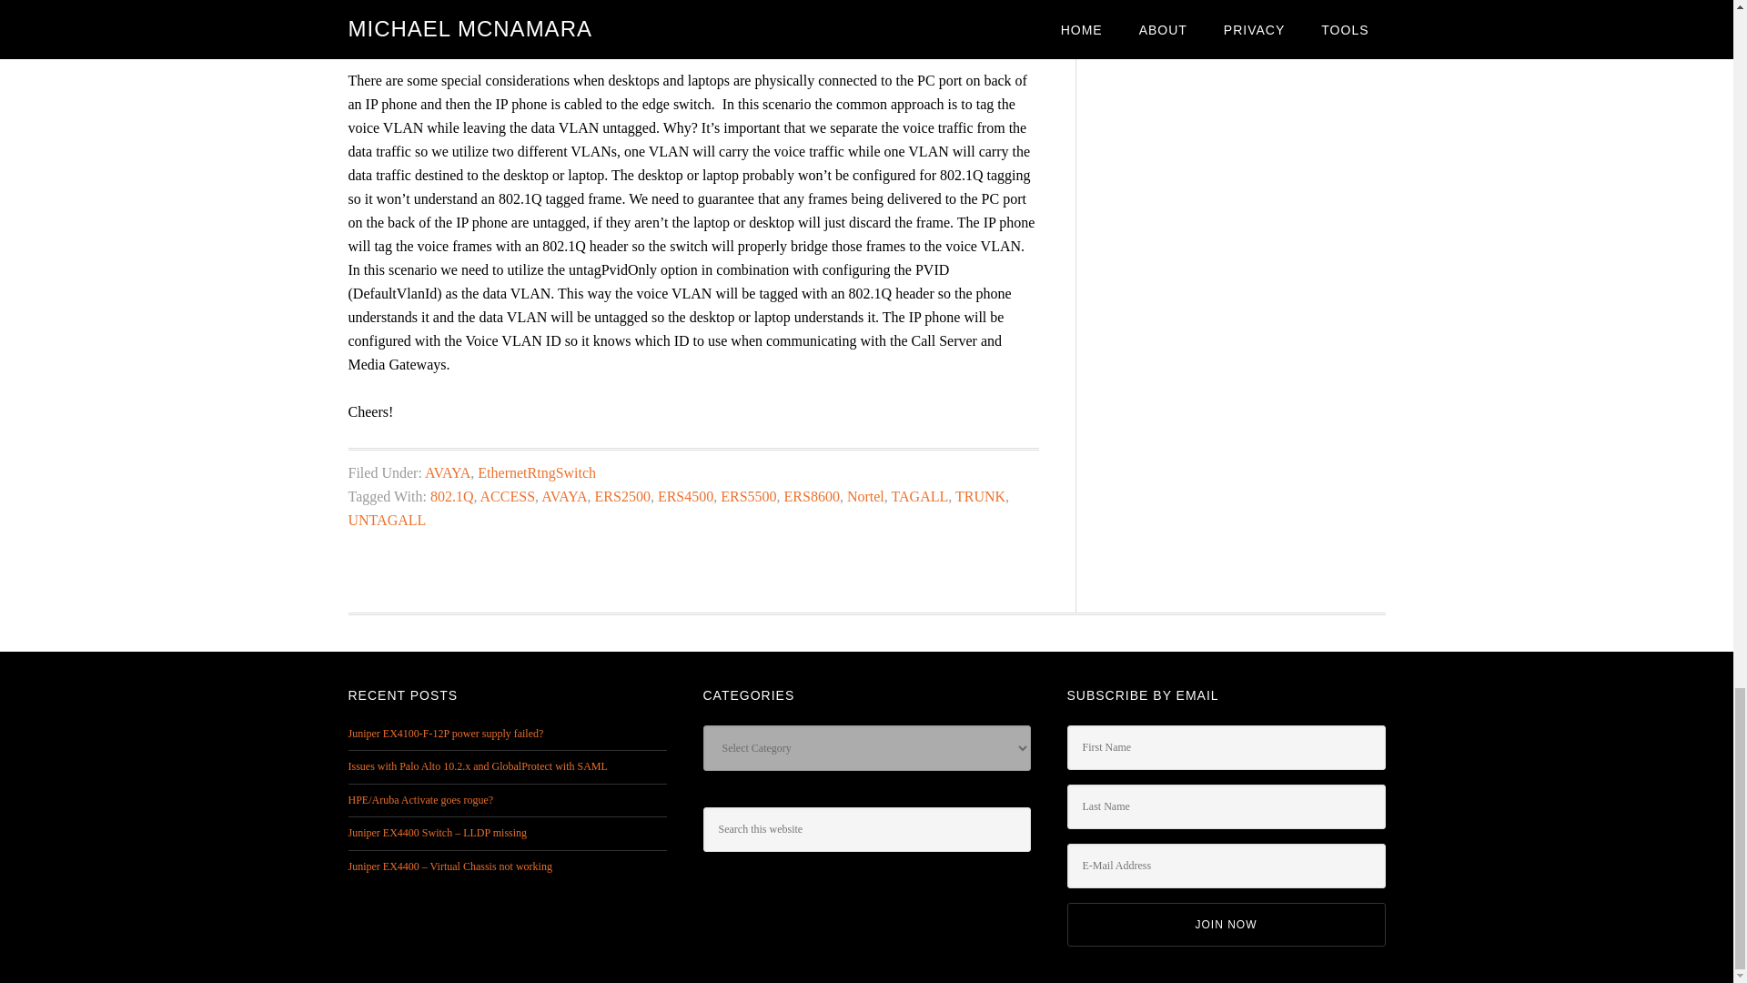  I want to click on ERS5500, so click(748, 496).